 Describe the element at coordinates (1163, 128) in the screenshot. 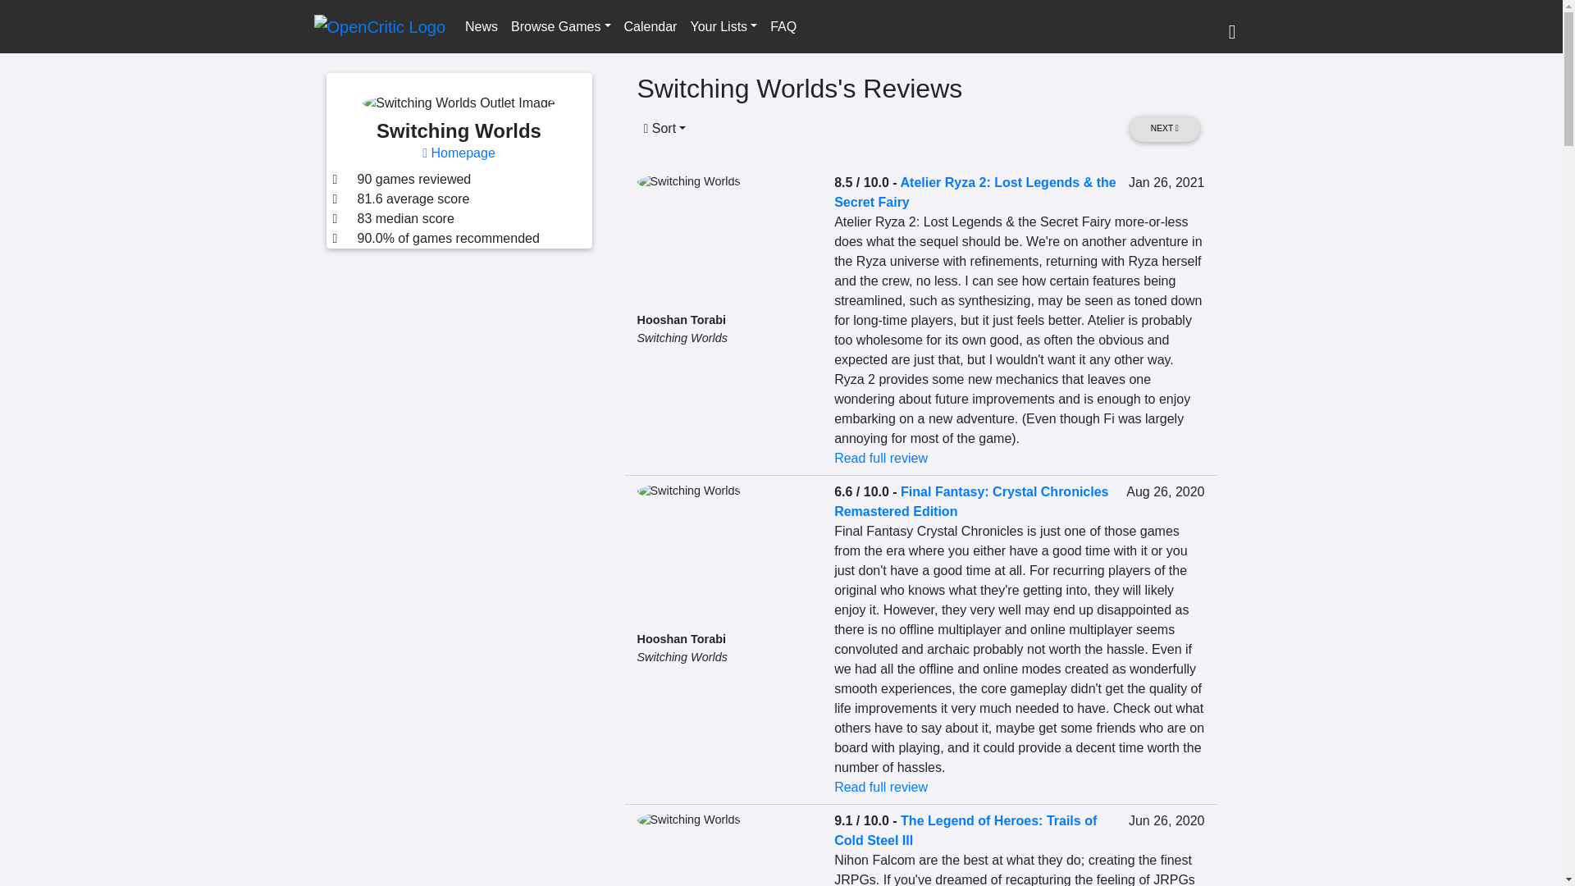

I see `NEXT` at that location.